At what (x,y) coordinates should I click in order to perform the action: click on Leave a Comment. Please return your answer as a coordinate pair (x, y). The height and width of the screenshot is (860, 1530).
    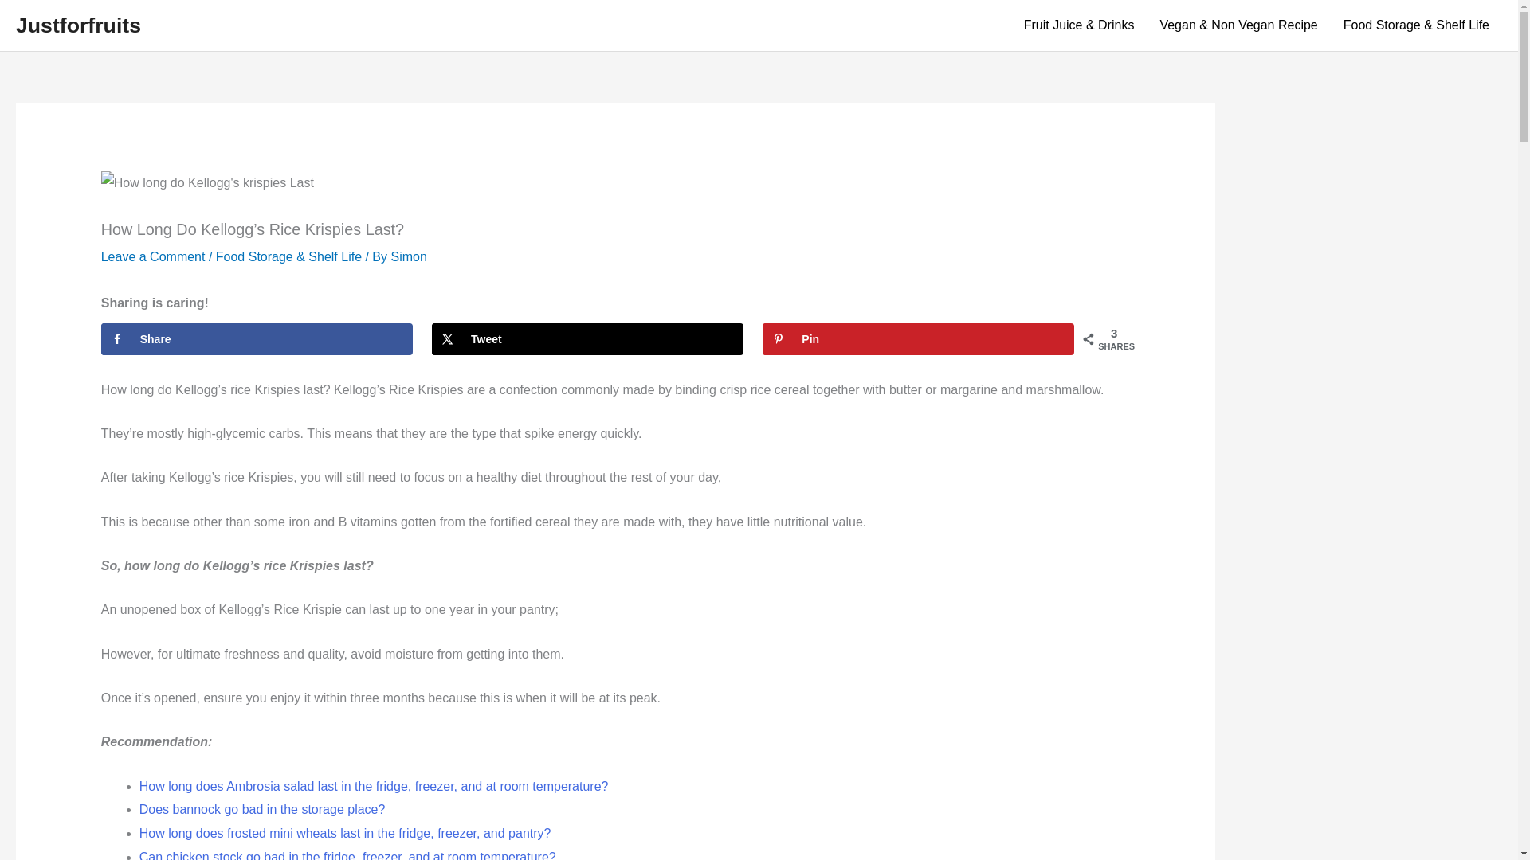
    Looking at the image, I should click on (153, 256).